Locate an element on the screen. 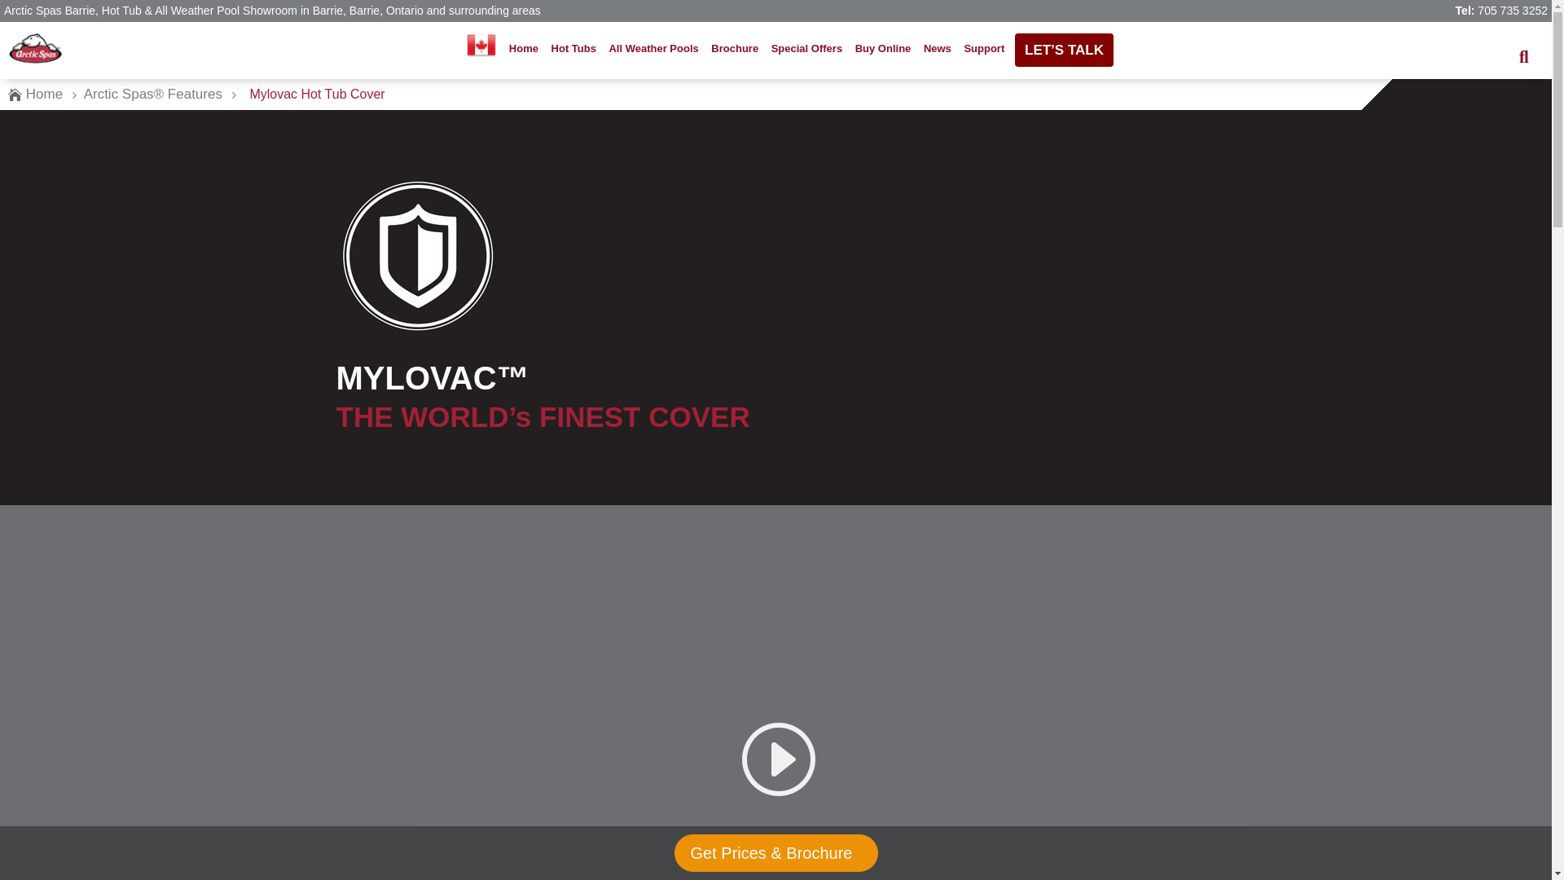 The image size is (1564, 880). Special Offers is located at coordinates (807, 49).